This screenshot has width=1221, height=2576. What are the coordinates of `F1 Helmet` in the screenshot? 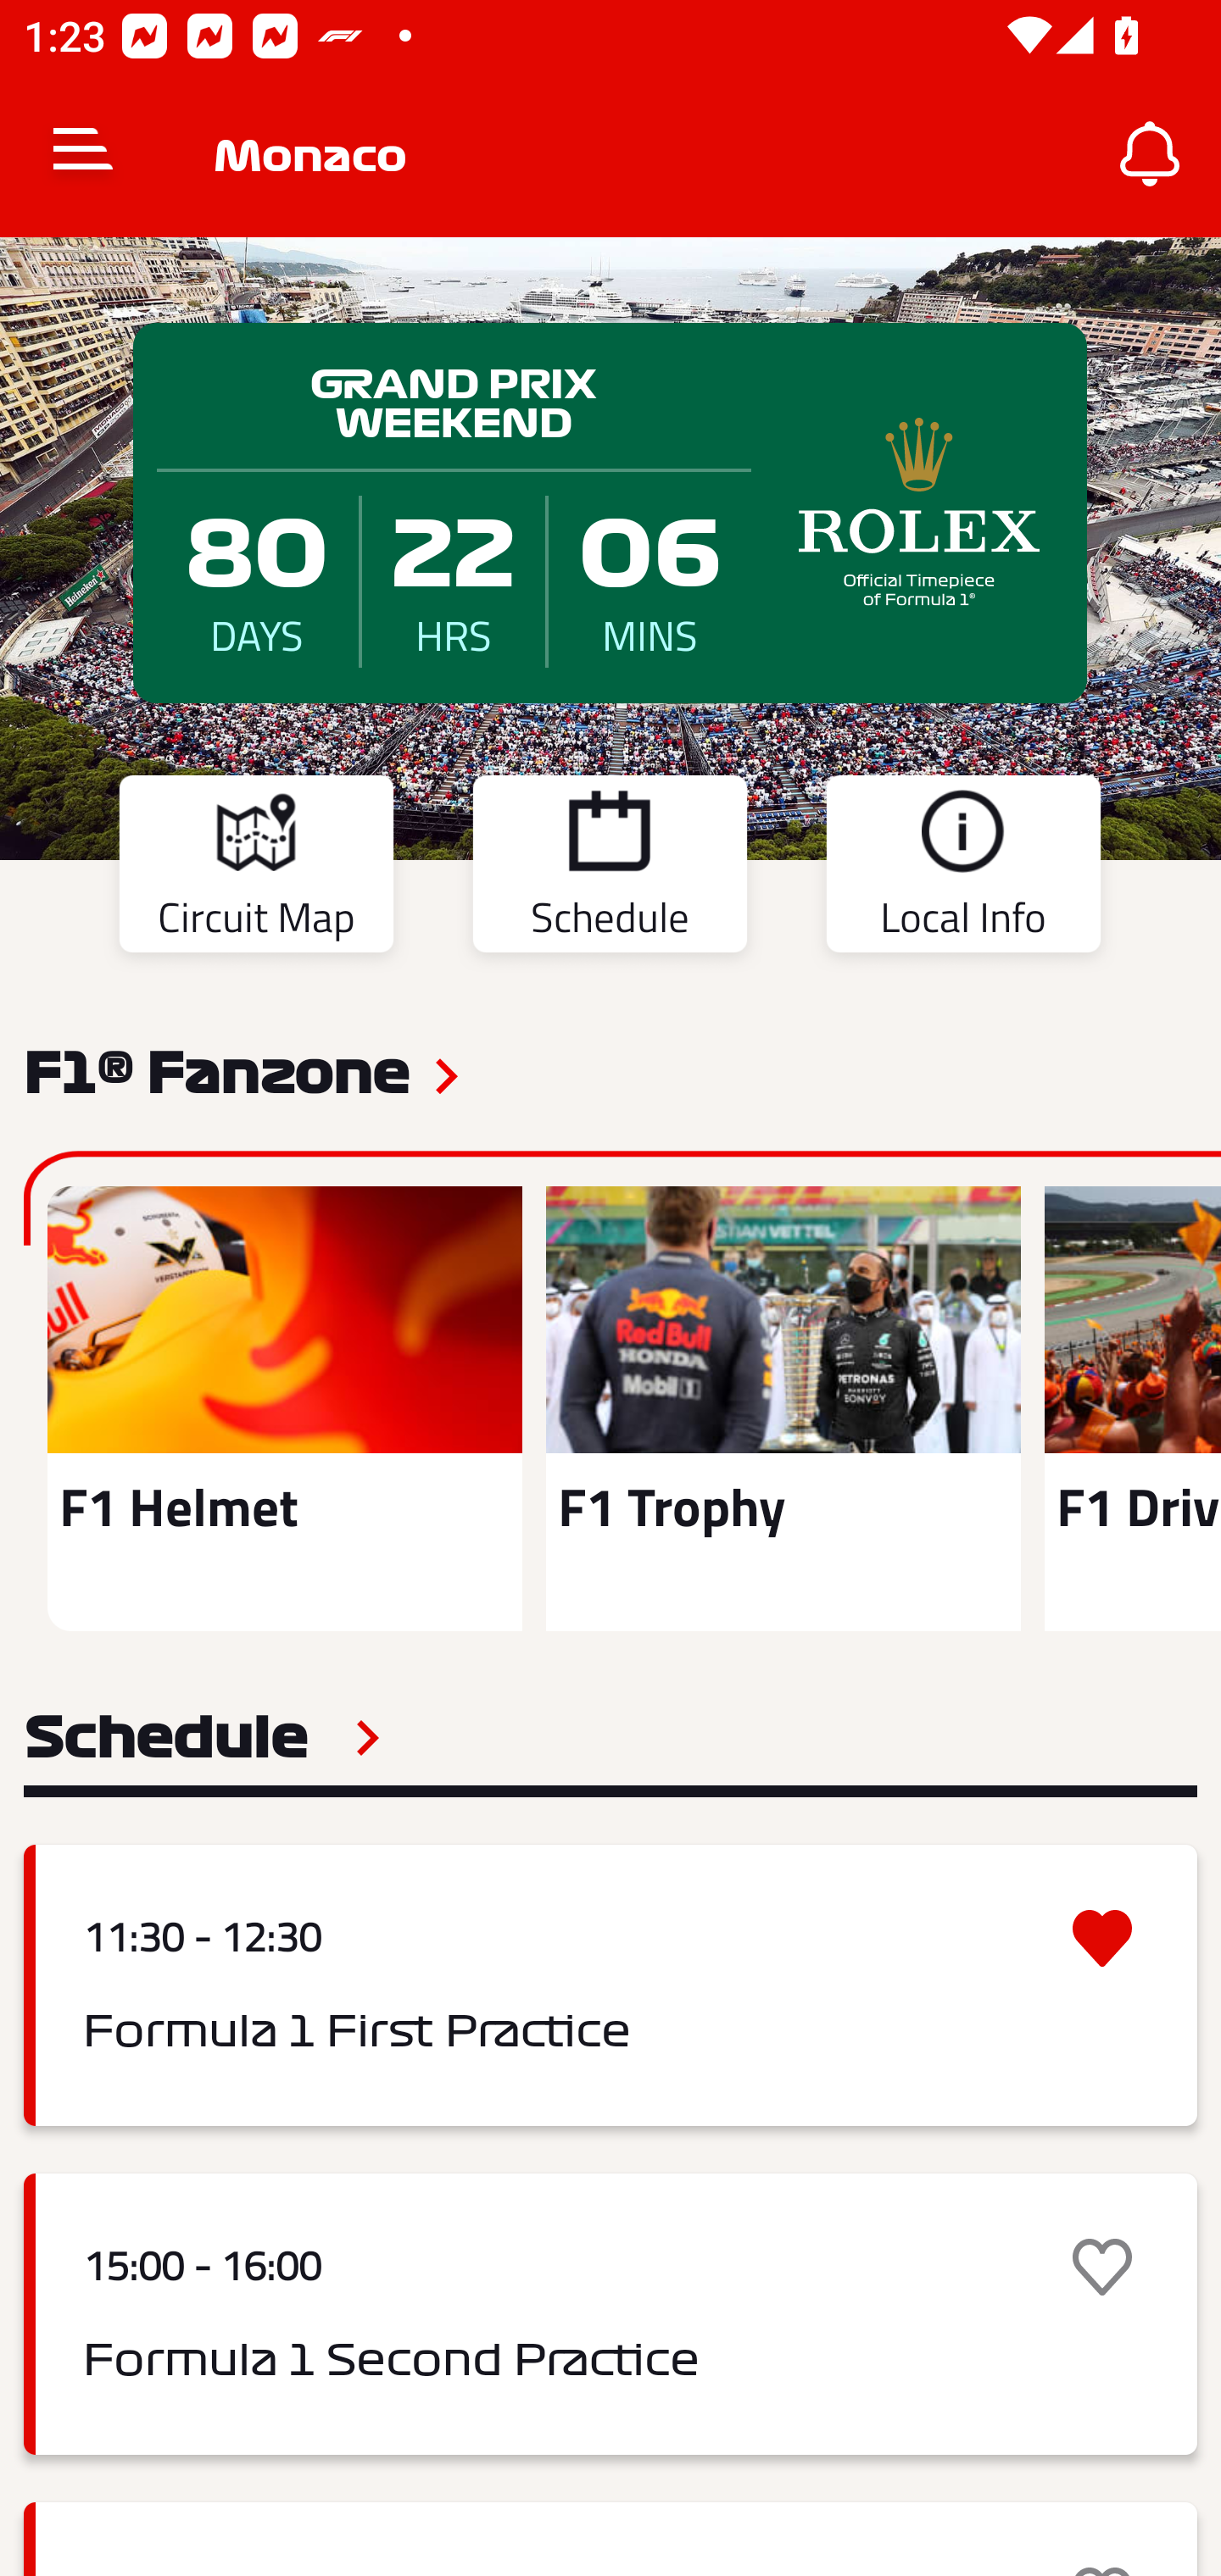 It's located at (285, 1408).